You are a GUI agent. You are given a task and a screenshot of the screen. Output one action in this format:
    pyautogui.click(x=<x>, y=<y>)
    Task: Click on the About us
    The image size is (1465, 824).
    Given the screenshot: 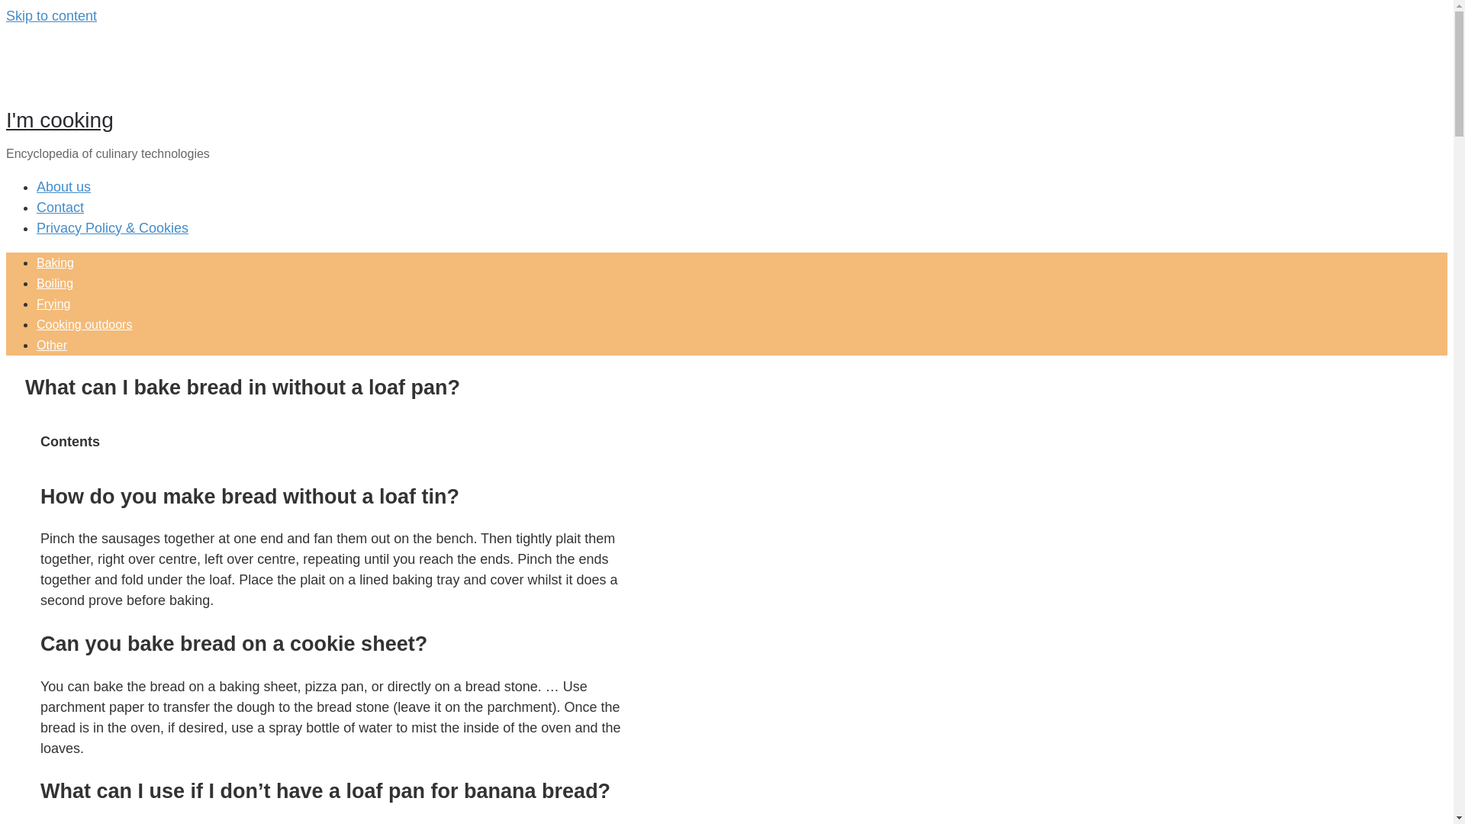 What is the action you would take?
    pyautogui.click(x=64, y=186)
    